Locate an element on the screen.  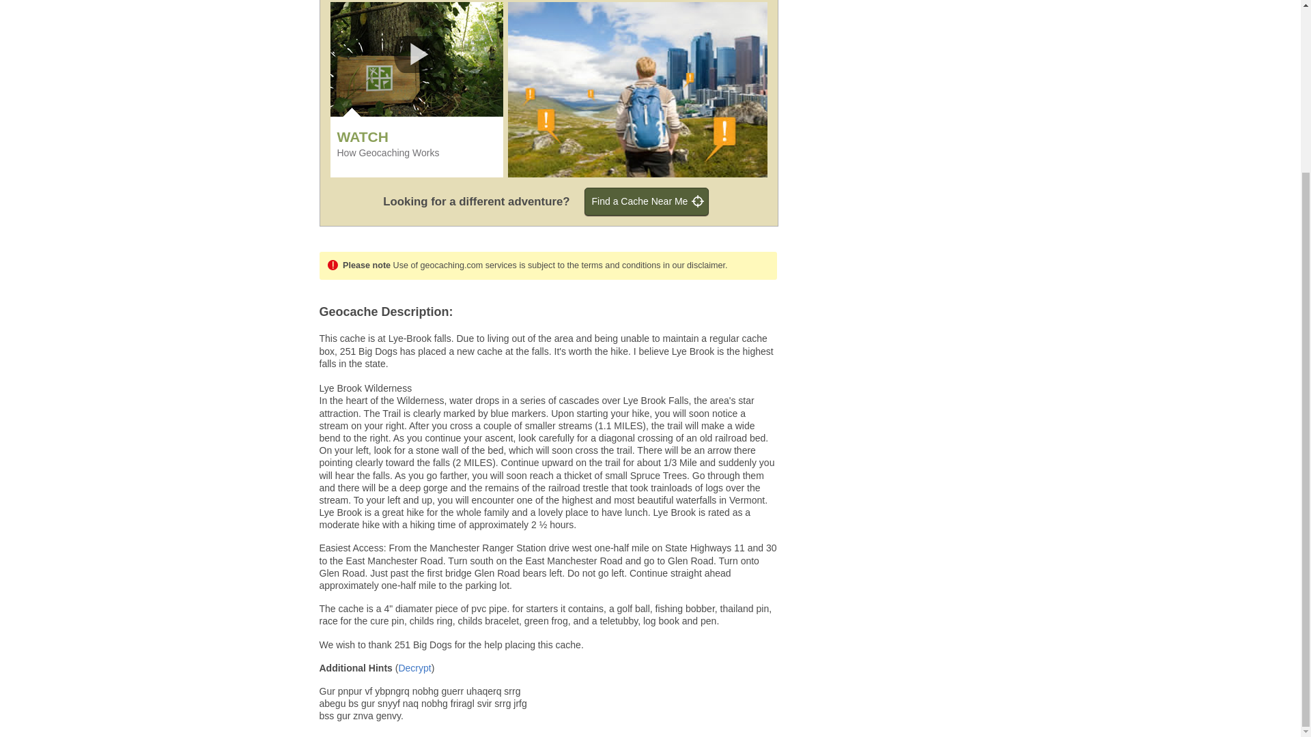
Expand Play Video is located at coordinates (420, 54).